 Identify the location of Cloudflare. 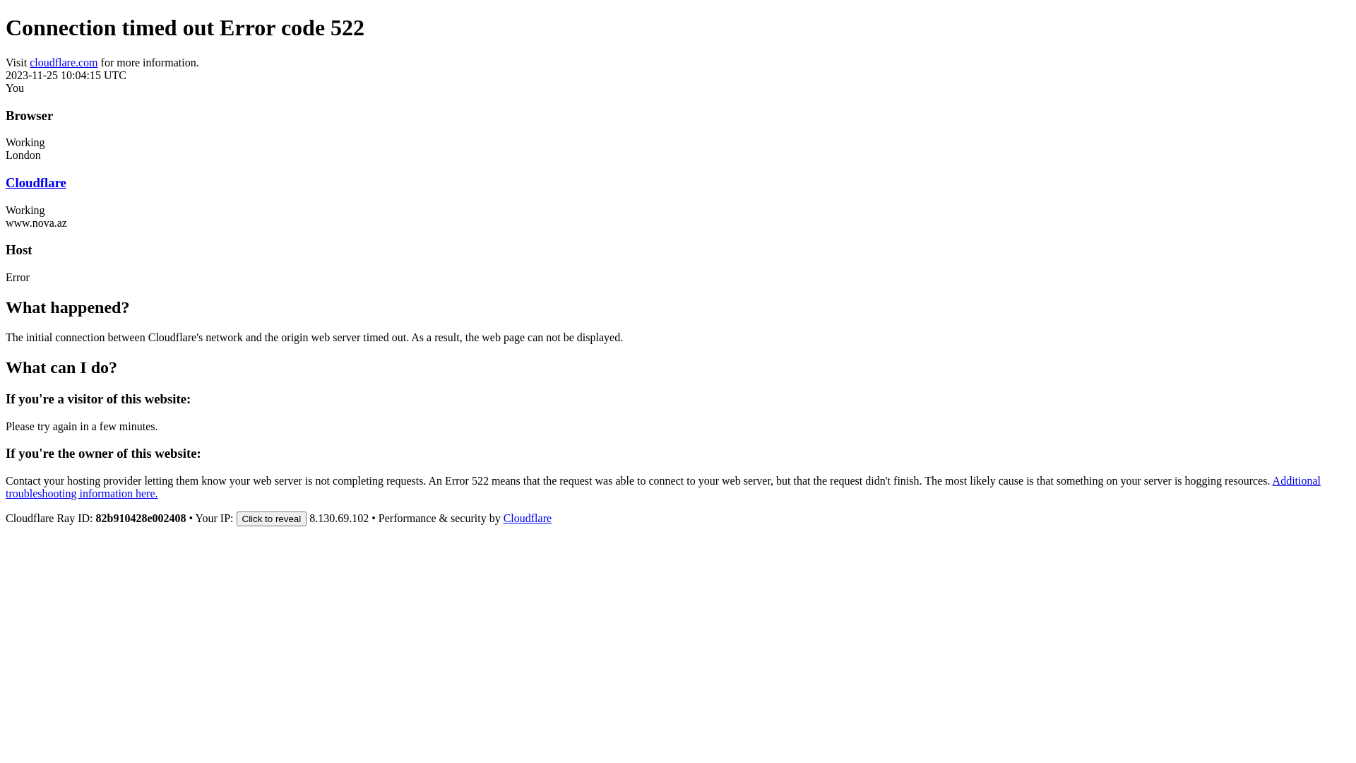
(528, 519).